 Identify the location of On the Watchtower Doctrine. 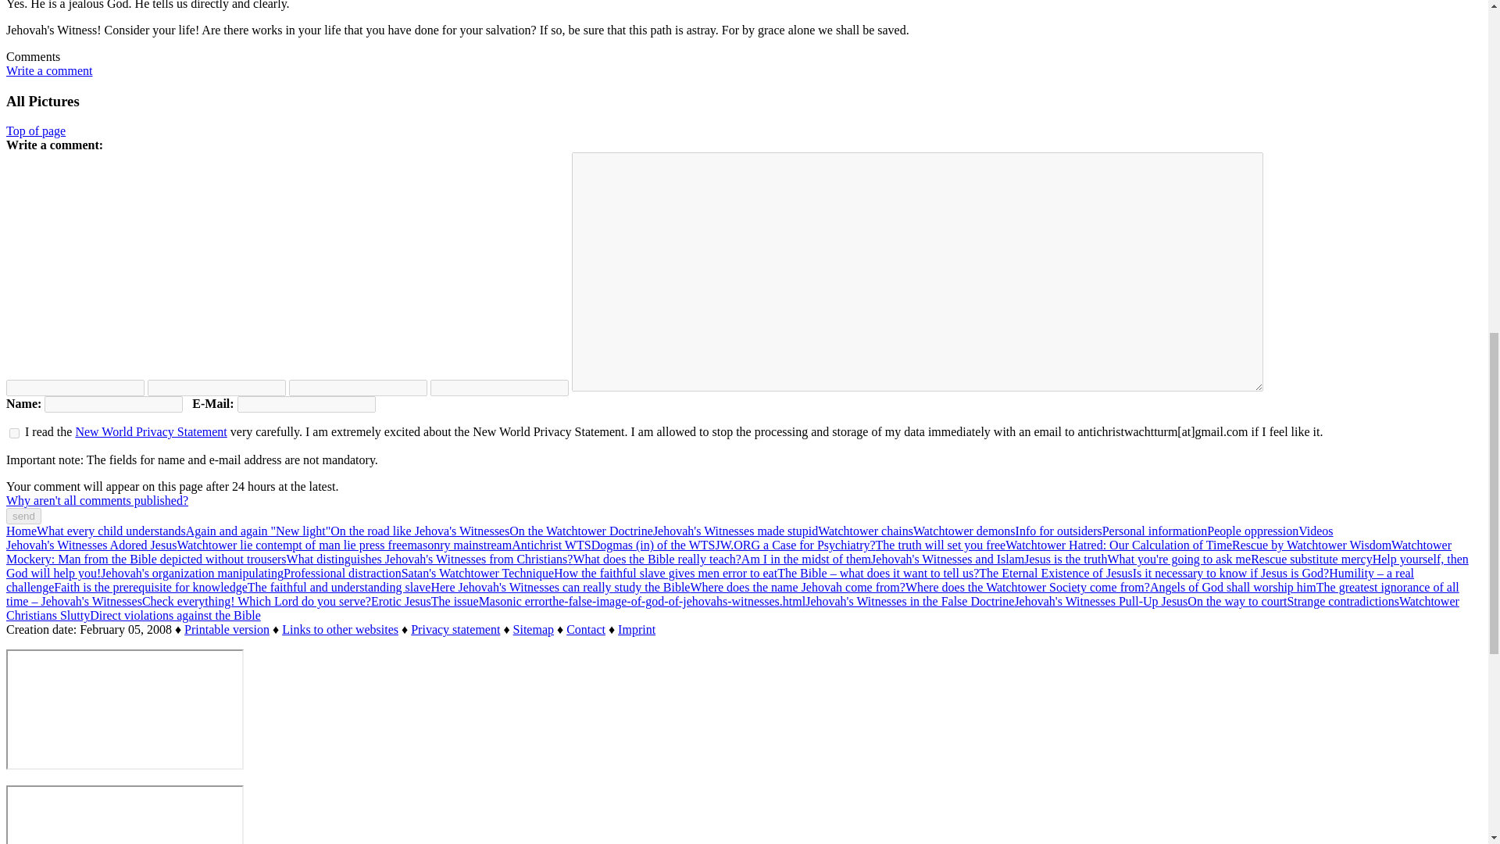
(581, 530).